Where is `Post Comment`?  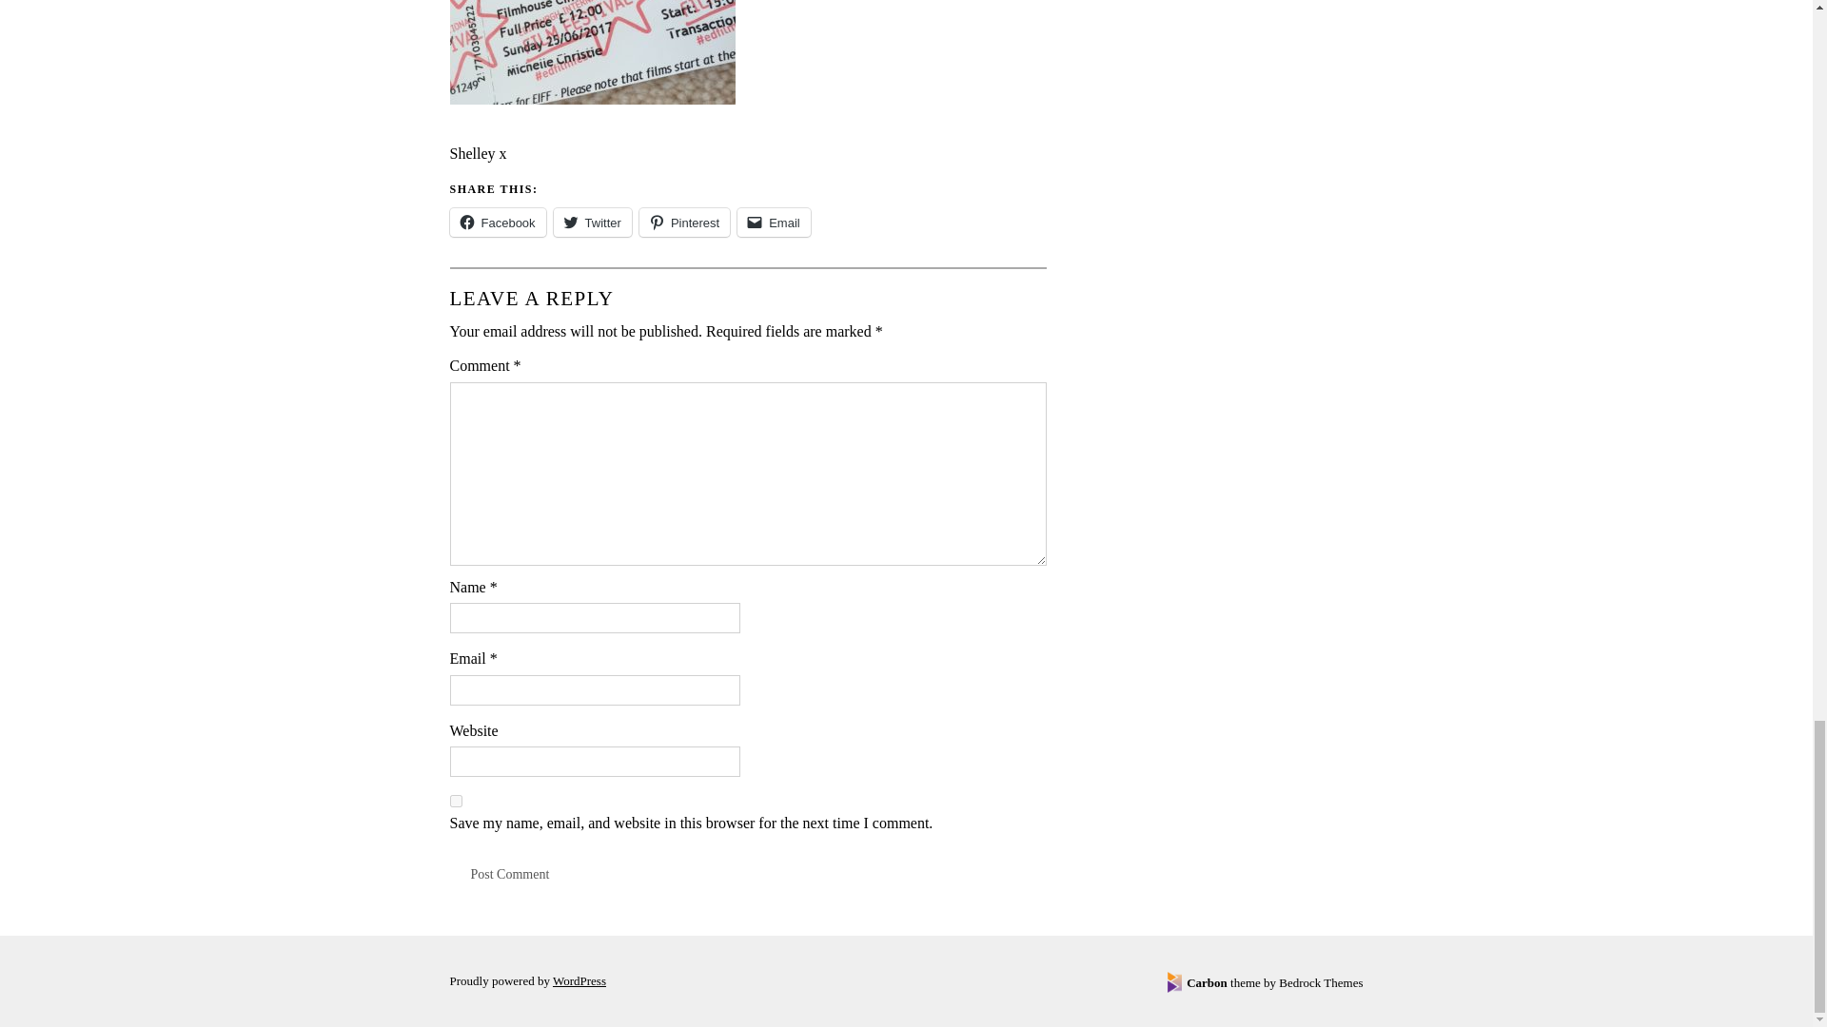 Post Comment is located at coordinates (510, 875).